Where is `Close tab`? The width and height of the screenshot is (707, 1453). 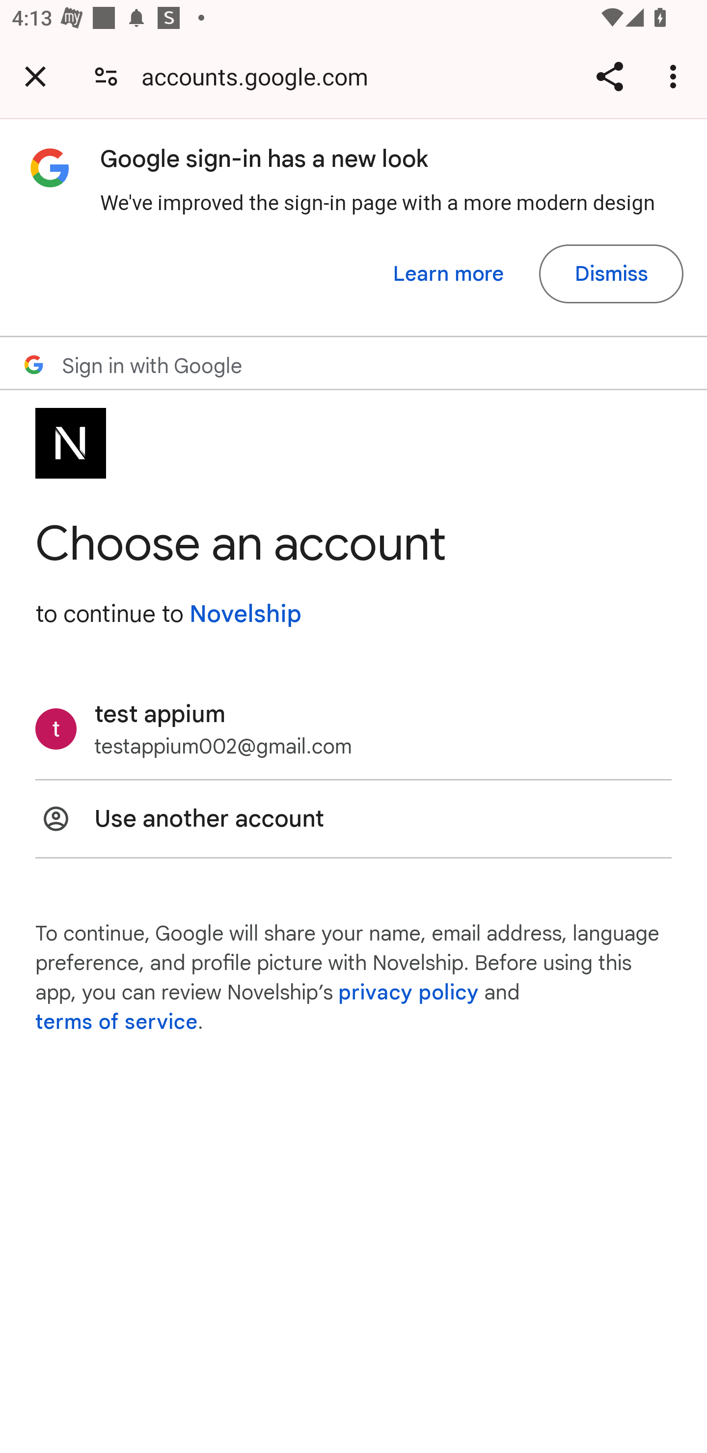 Close tab is located at coordinates (35, 76).